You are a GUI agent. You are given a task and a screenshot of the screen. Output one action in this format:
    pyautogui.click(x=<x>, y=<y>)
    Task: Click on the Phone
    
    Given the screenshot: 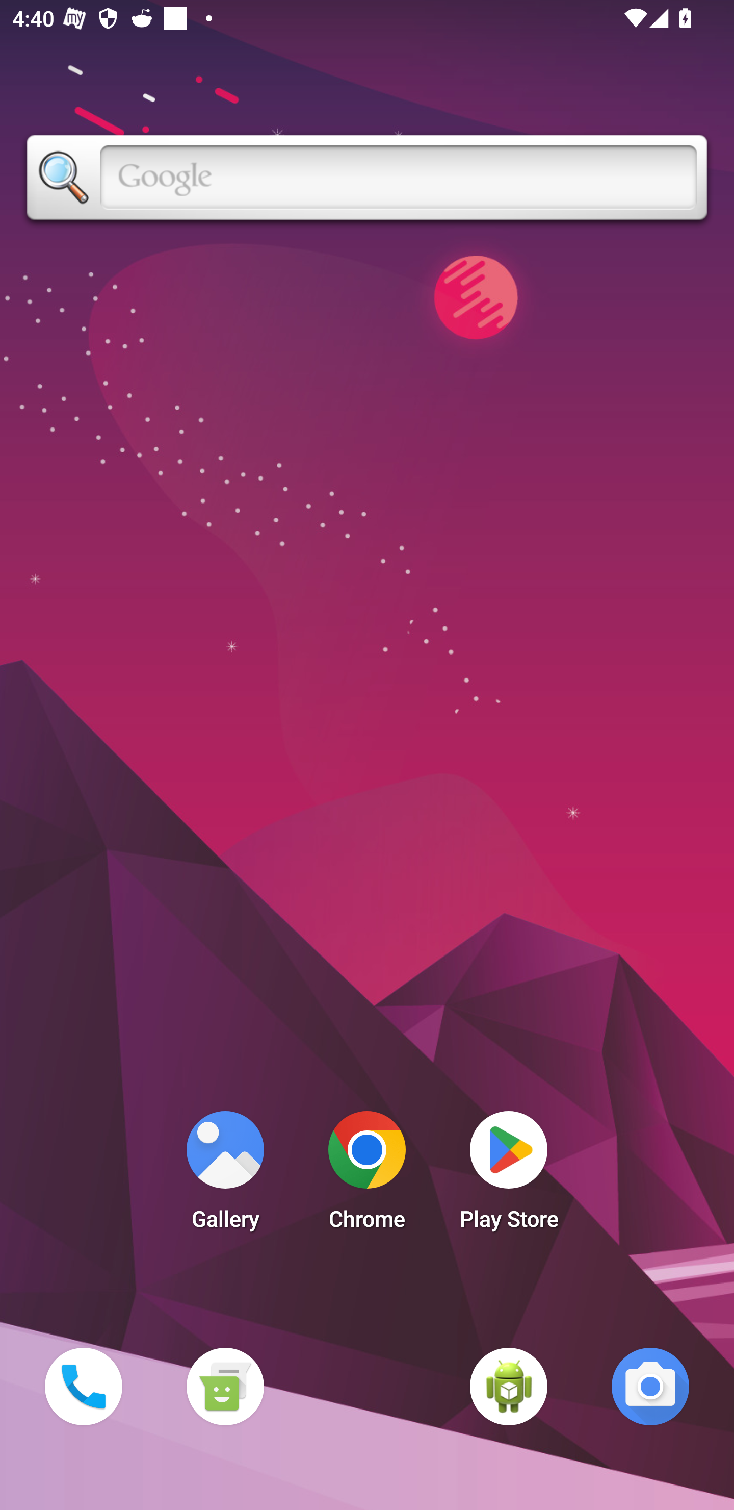 What is the action you would take?
    pyautogui.click(x=83, y=1386)
    